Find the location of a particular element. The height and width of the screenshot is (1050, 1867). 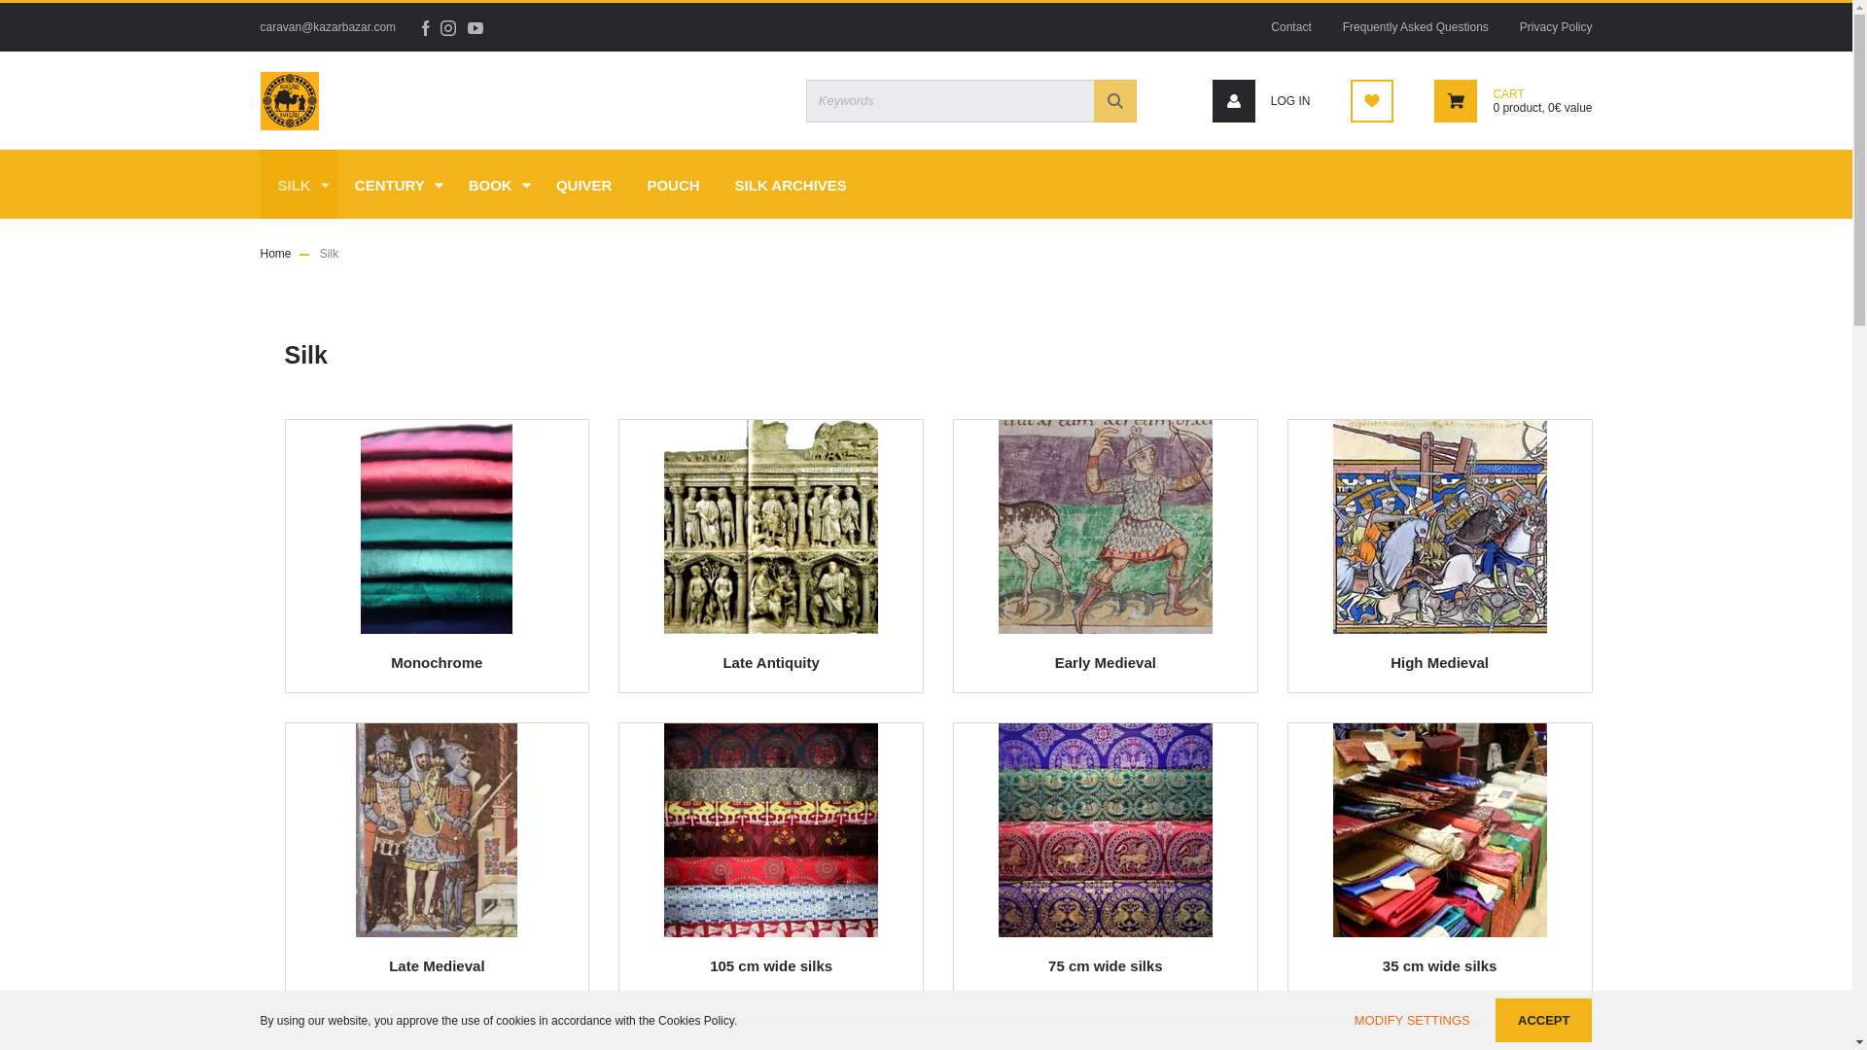

Late Medieval is located at coordinates (436, 830).